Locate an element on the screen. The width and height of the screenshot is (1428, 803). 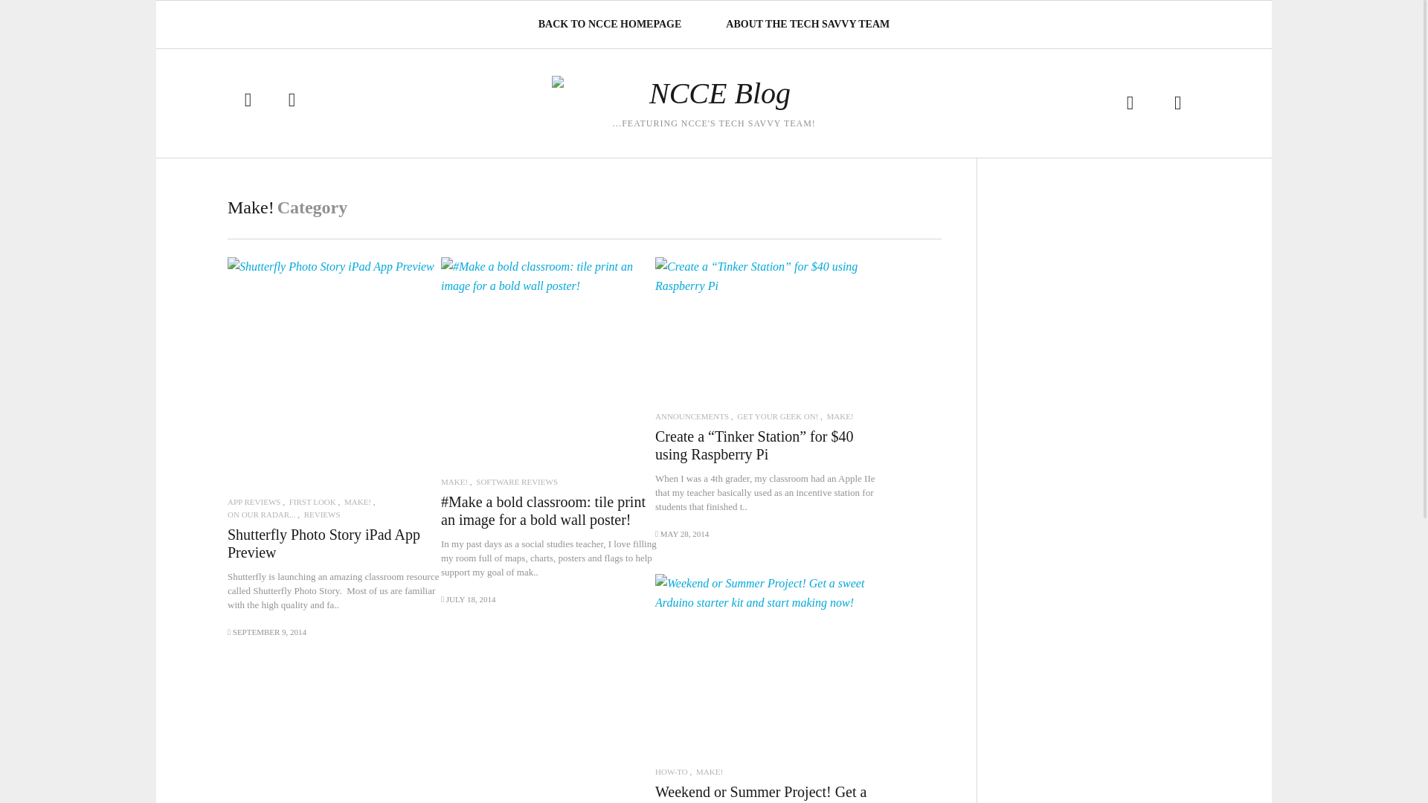
REVIEWS is located at coordinates (322, 515).